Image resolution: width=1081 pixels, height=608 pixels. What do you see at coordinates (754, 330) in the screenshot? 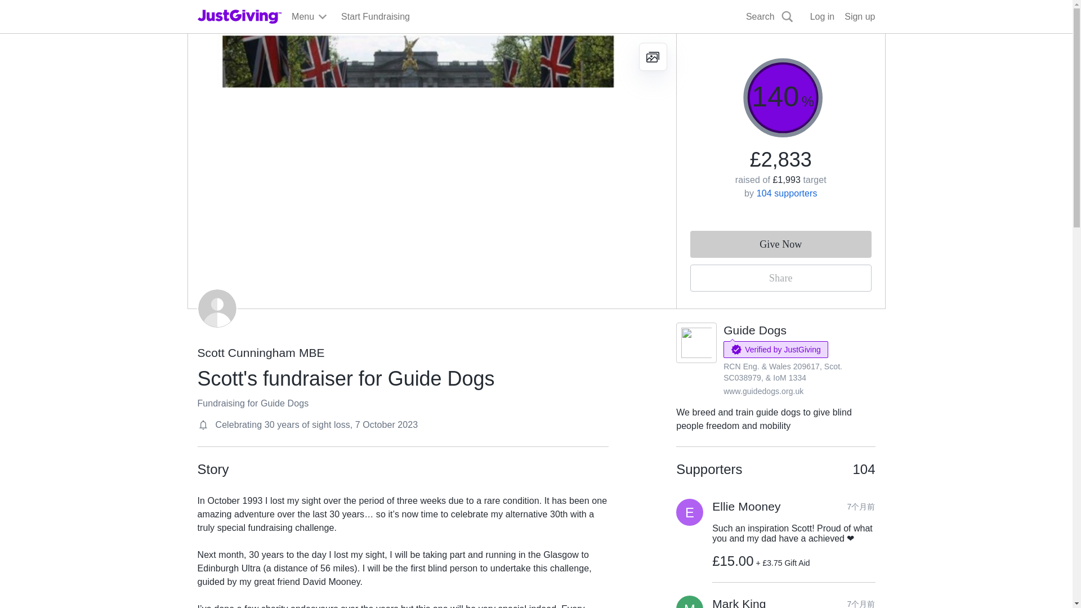
I see `Guide Dogs` at bounding box center [754, 330].